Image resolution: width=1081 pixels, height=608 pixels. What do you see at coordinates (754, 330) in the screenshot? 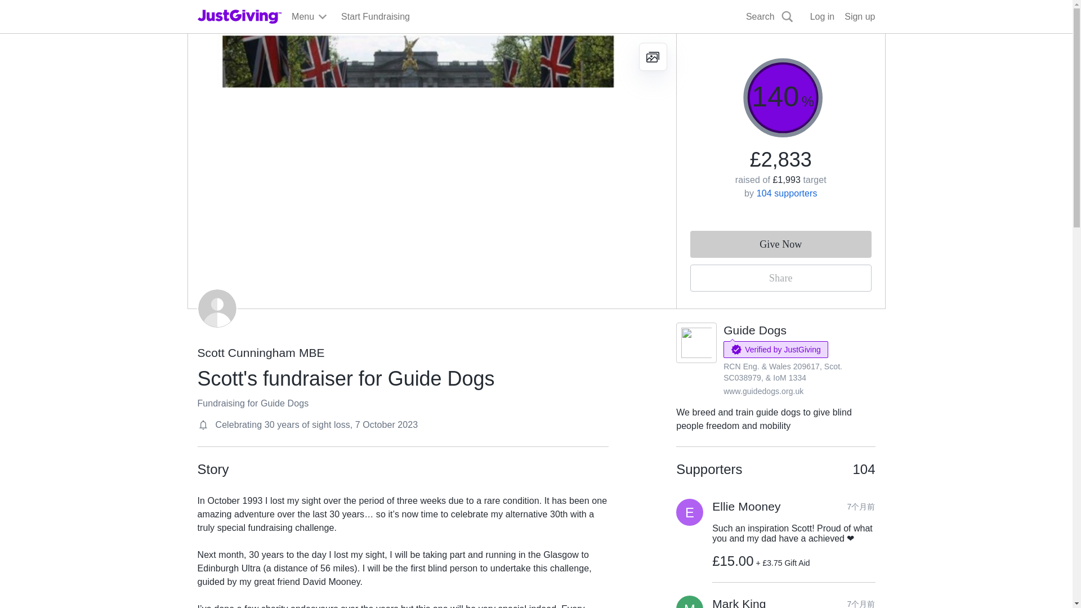
I see `Guide Dogs` at bounding box center [754, 330].